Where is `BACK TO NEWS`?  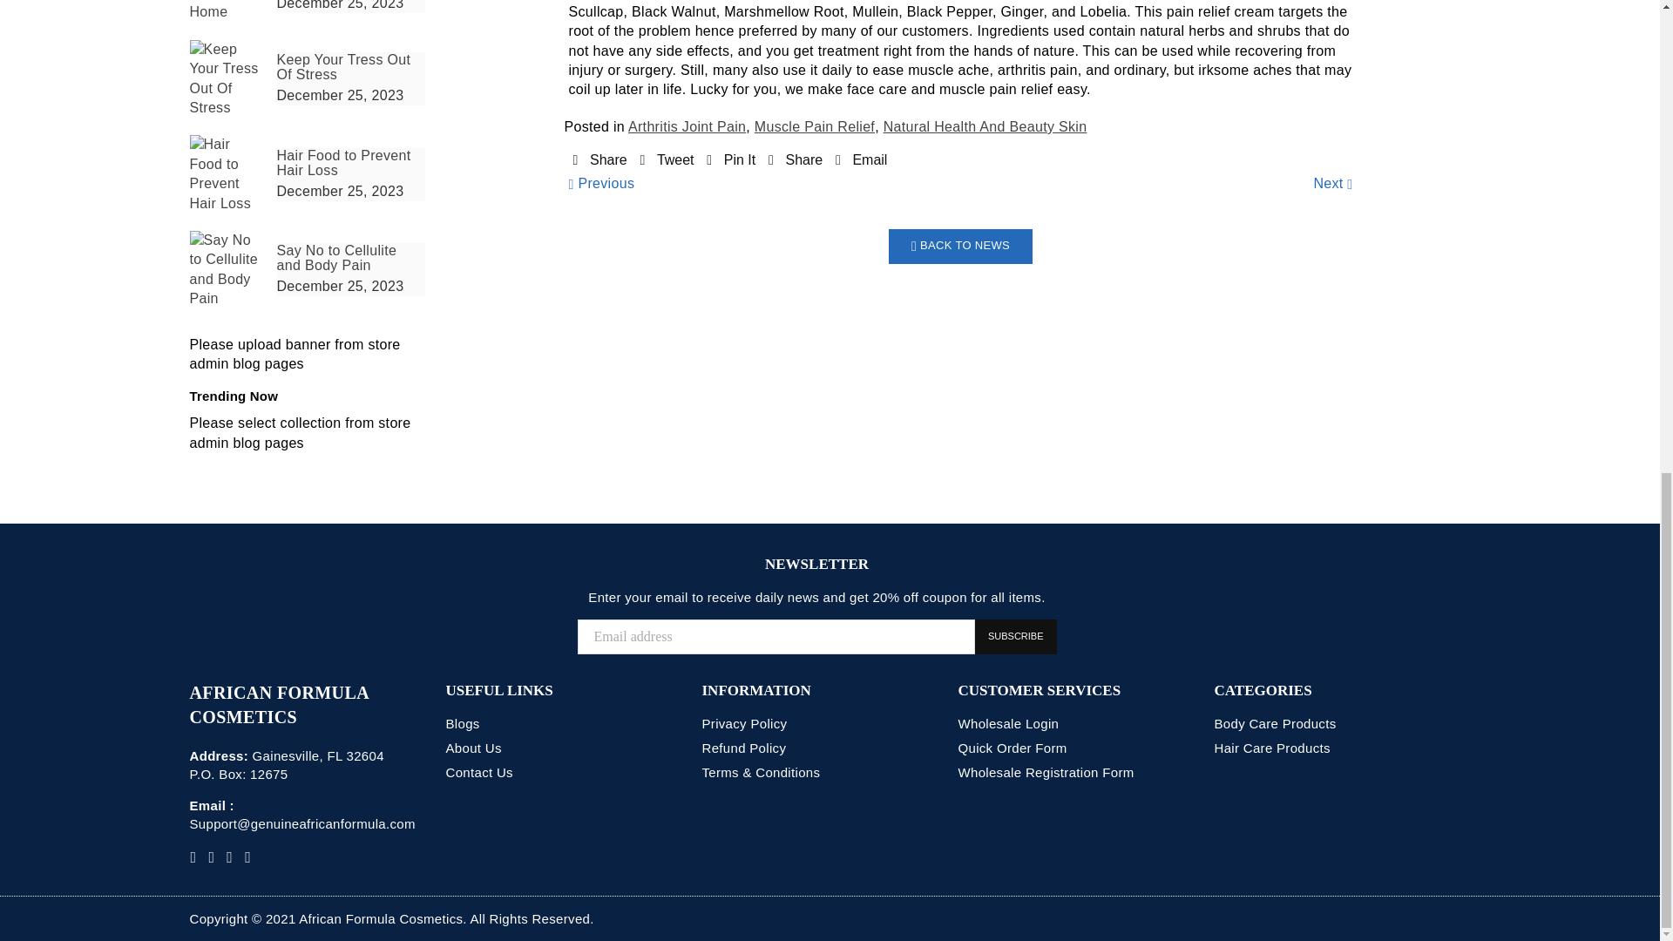 BACK TO NEWS is located at coordinates (960, 247).